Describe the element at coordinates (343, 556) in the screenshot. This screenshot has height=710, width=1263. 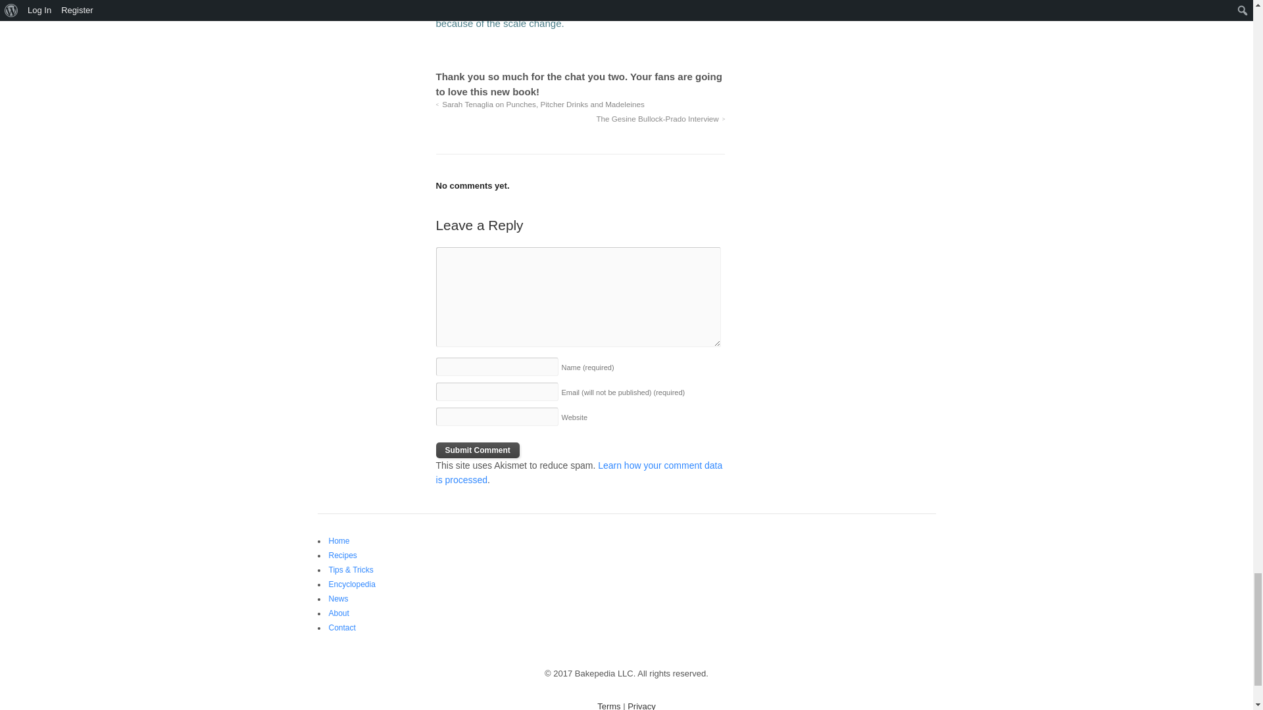
I see `Recipes` at that location.